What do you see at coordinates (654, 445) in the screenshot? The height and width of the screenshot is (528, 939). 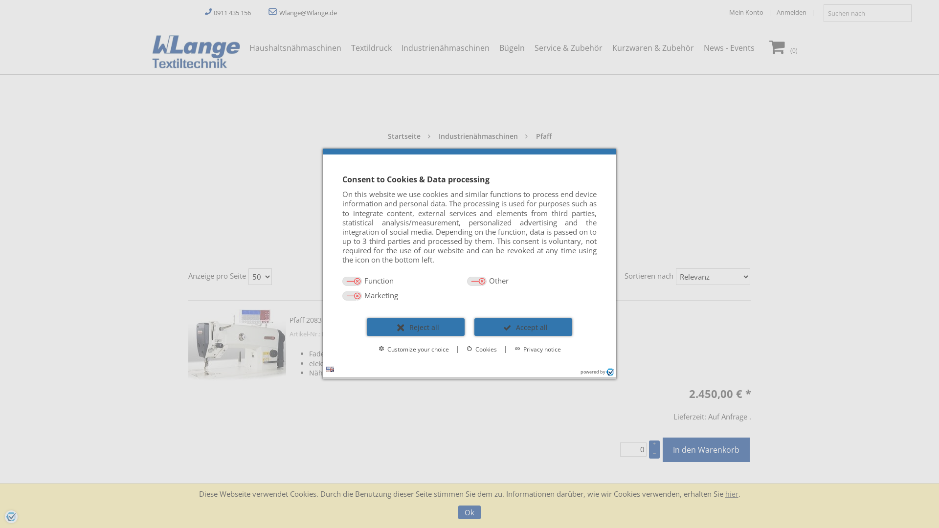 I see `+` at bounding box center [654, 445].